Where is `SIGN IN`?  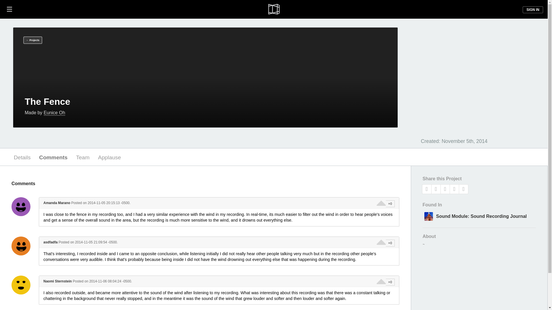
SIGN IN is located at coordinates (533, 10).